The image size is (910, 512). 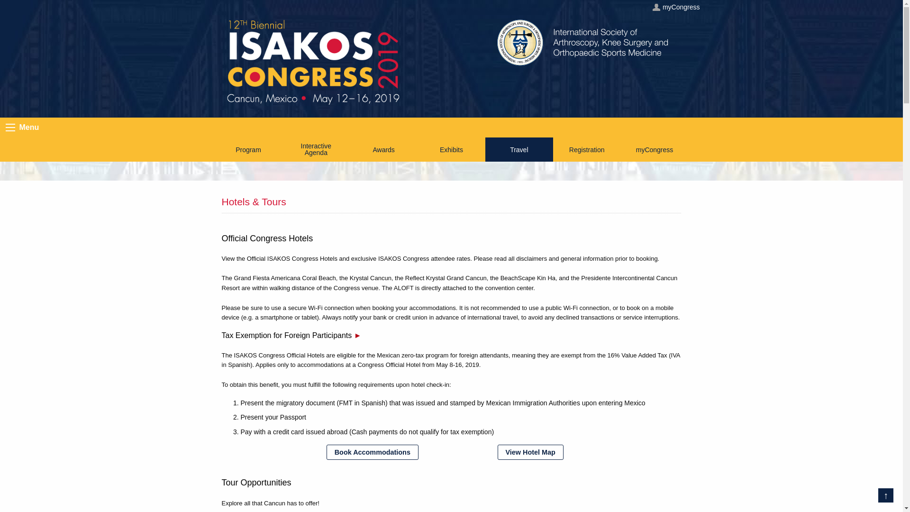 What do you see at coordinates (519, 150) in the screenshot?
I see `Travel` at bounding box center [519, 150].